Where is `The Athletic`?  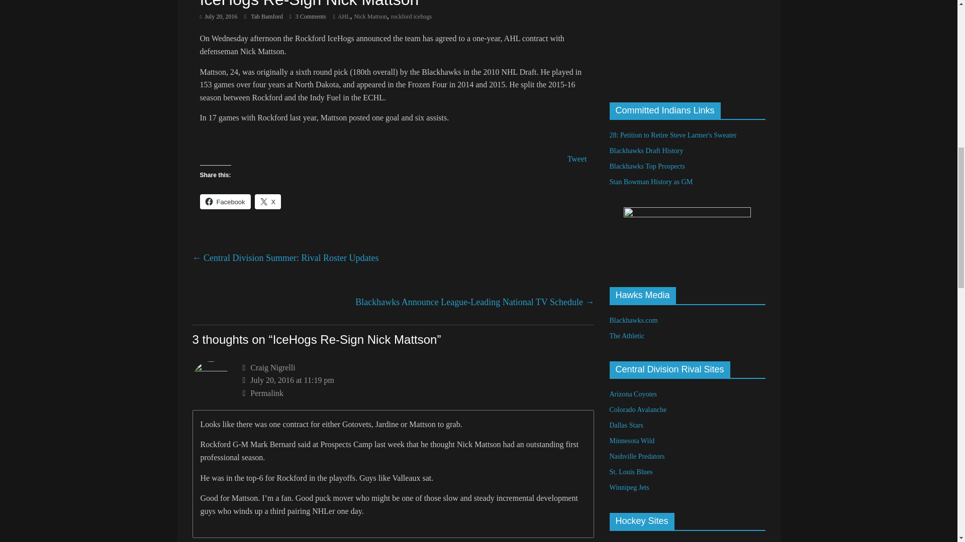
The Athletic is located at coordinates (626, 336).